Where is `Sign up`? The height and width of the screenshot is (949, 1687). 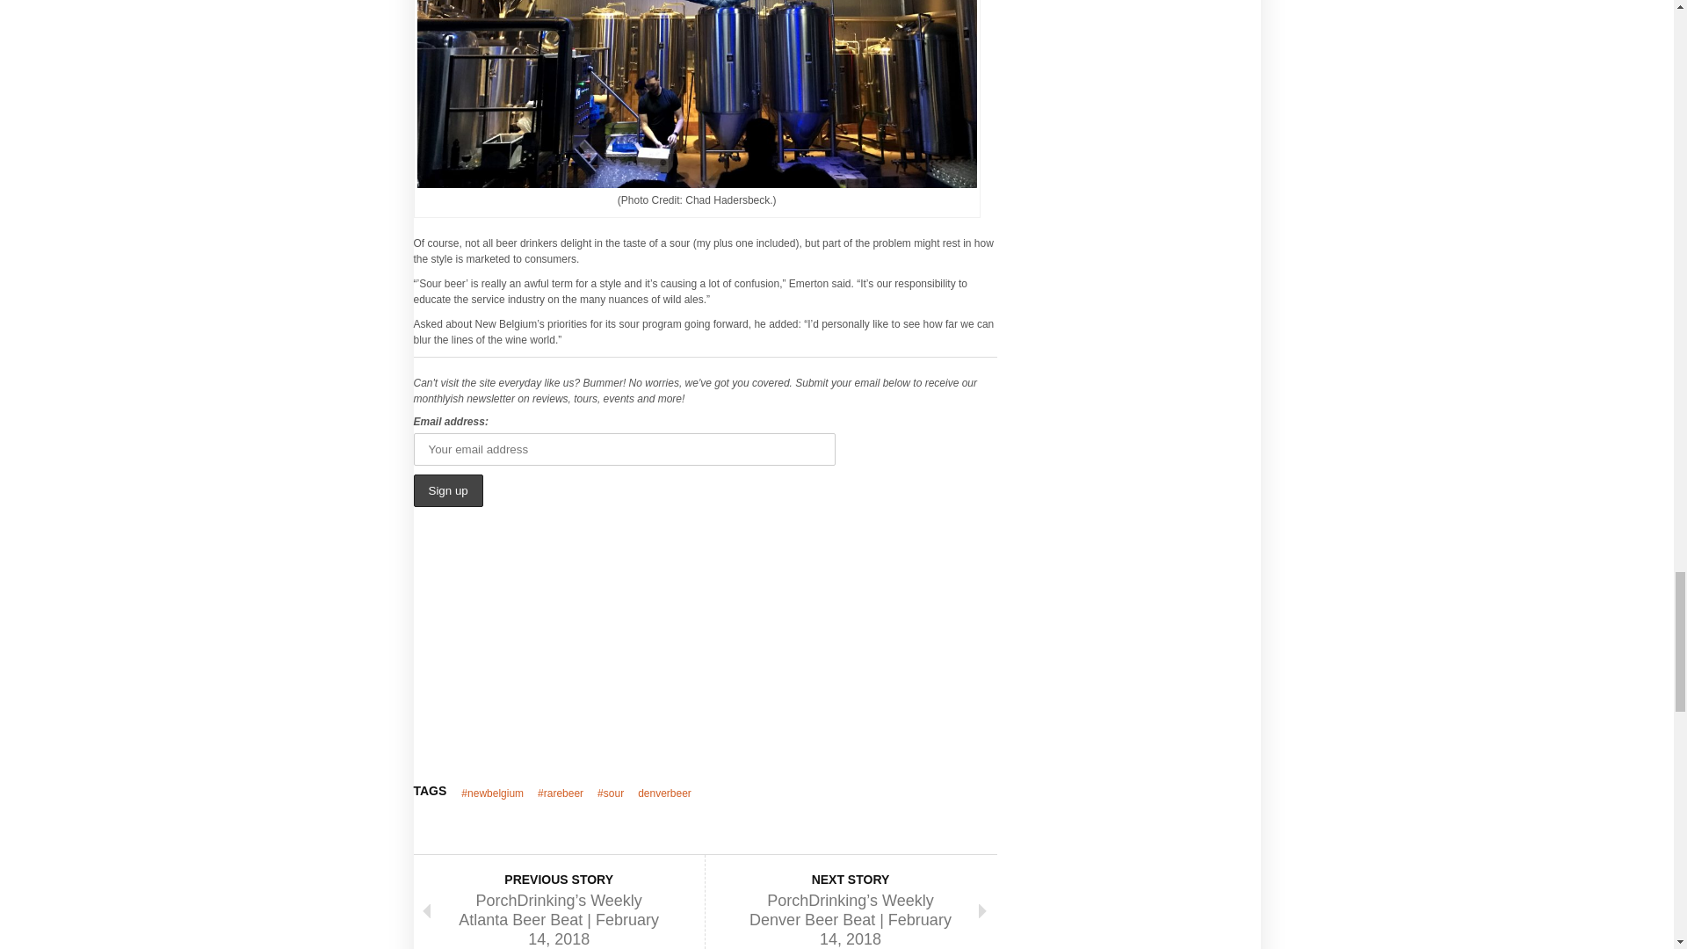 Sign up is located at coordinates (448, 490).